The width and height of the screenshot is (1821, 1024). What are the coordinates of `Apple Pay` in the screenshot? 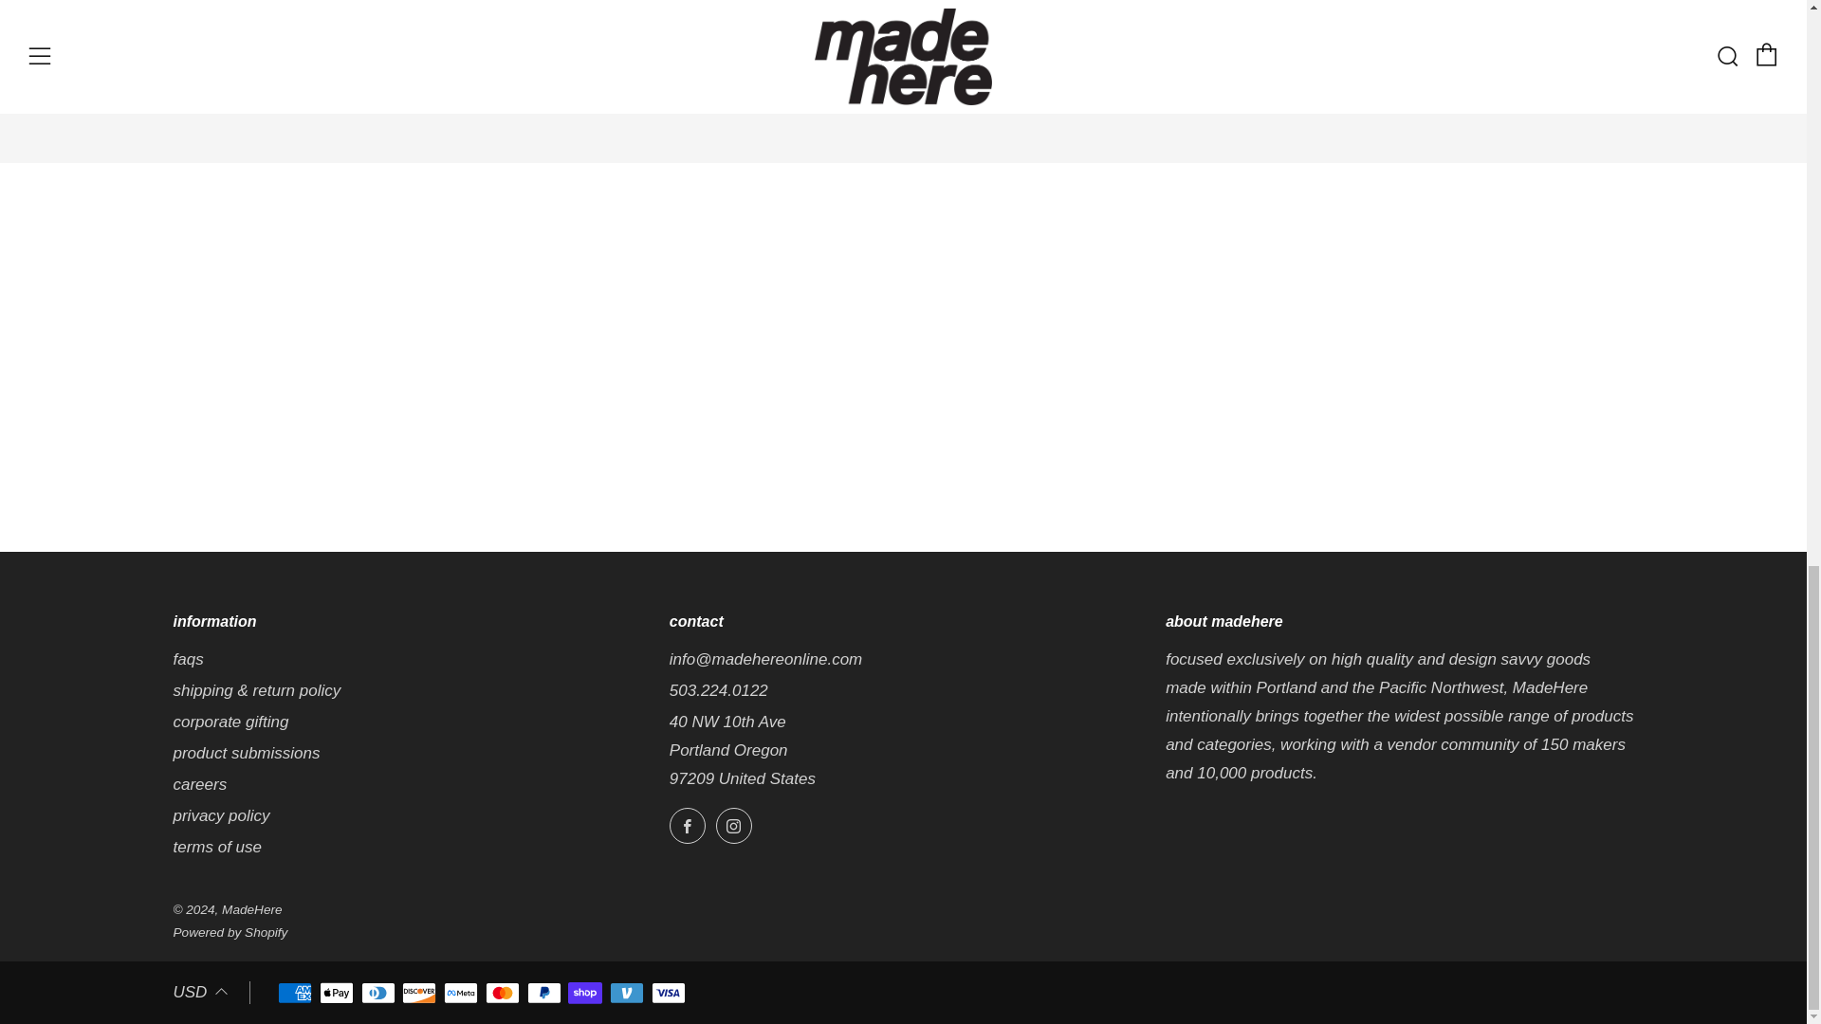 It's located at (336, 994).